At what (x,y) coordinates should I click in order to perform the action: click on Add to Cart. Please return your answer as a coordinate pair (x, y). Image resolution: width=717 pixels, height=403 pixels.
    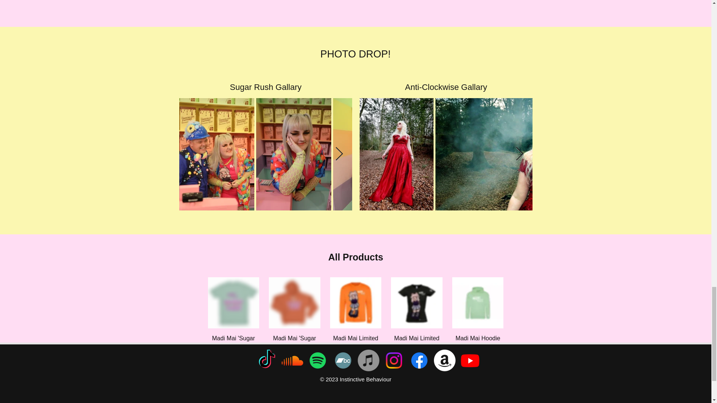
    Looking at the image, I should click on (295, 383).